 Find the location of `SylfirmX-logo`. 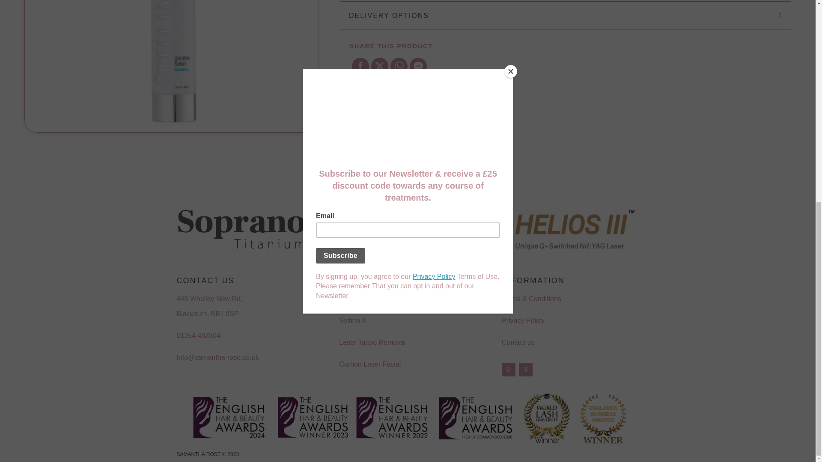

SylfirmX-logo is located at coordinates (407, 225).